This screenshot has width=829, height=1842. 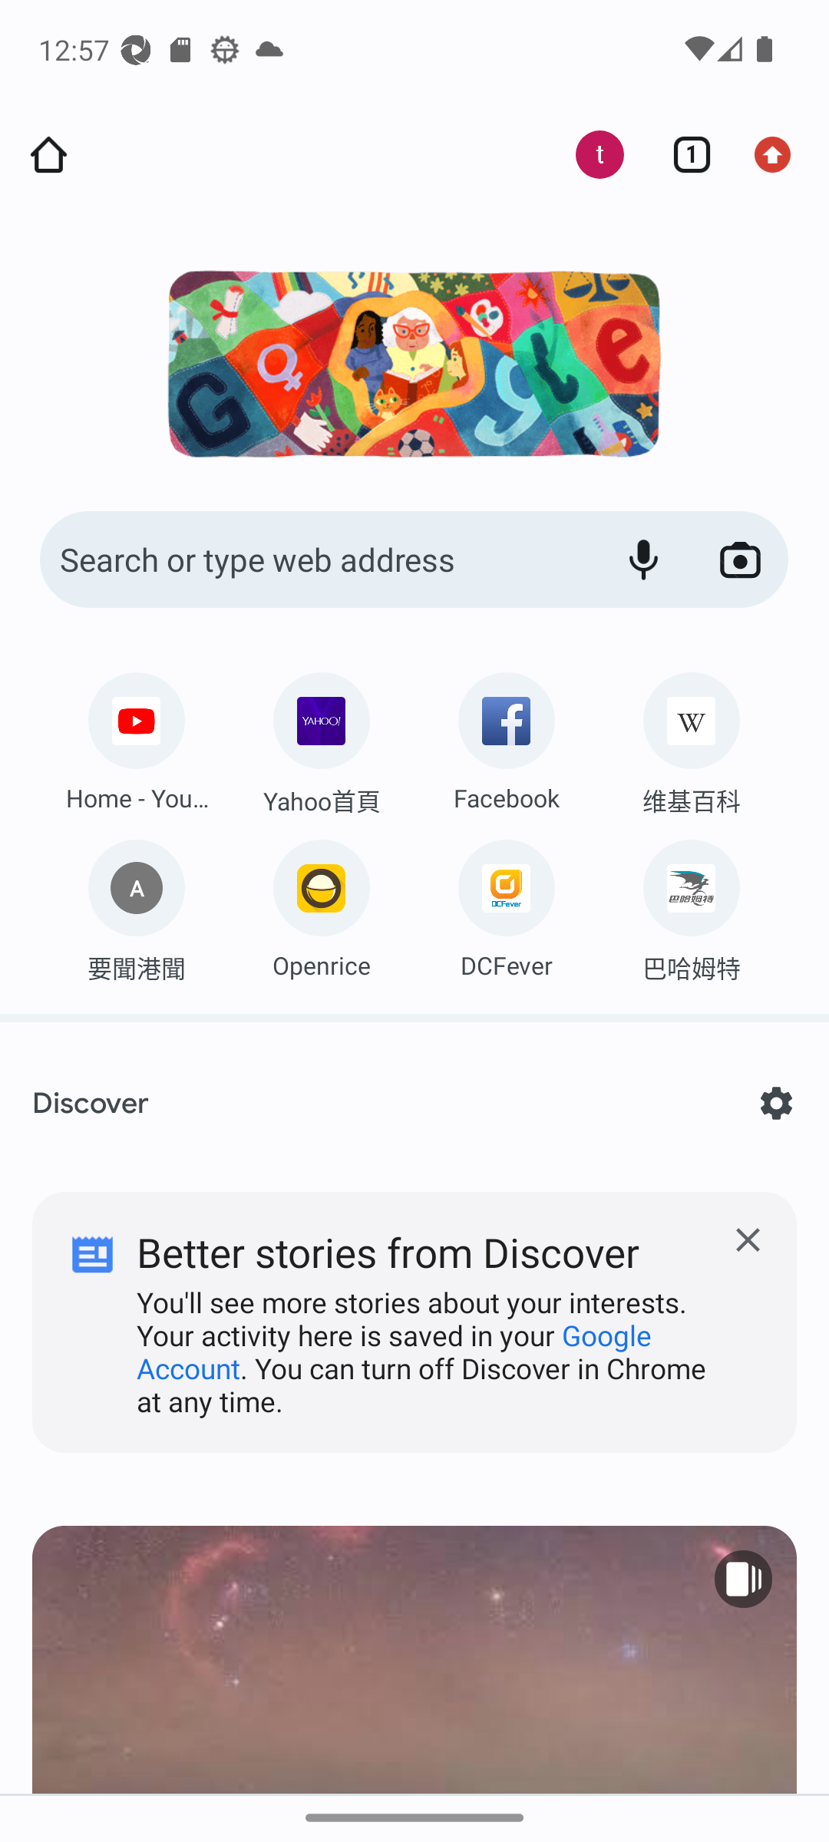 What do you see at coordinates (775, 1104) in the screenshot?
I see `Options for Discover` at bounding box center [775, 1104].